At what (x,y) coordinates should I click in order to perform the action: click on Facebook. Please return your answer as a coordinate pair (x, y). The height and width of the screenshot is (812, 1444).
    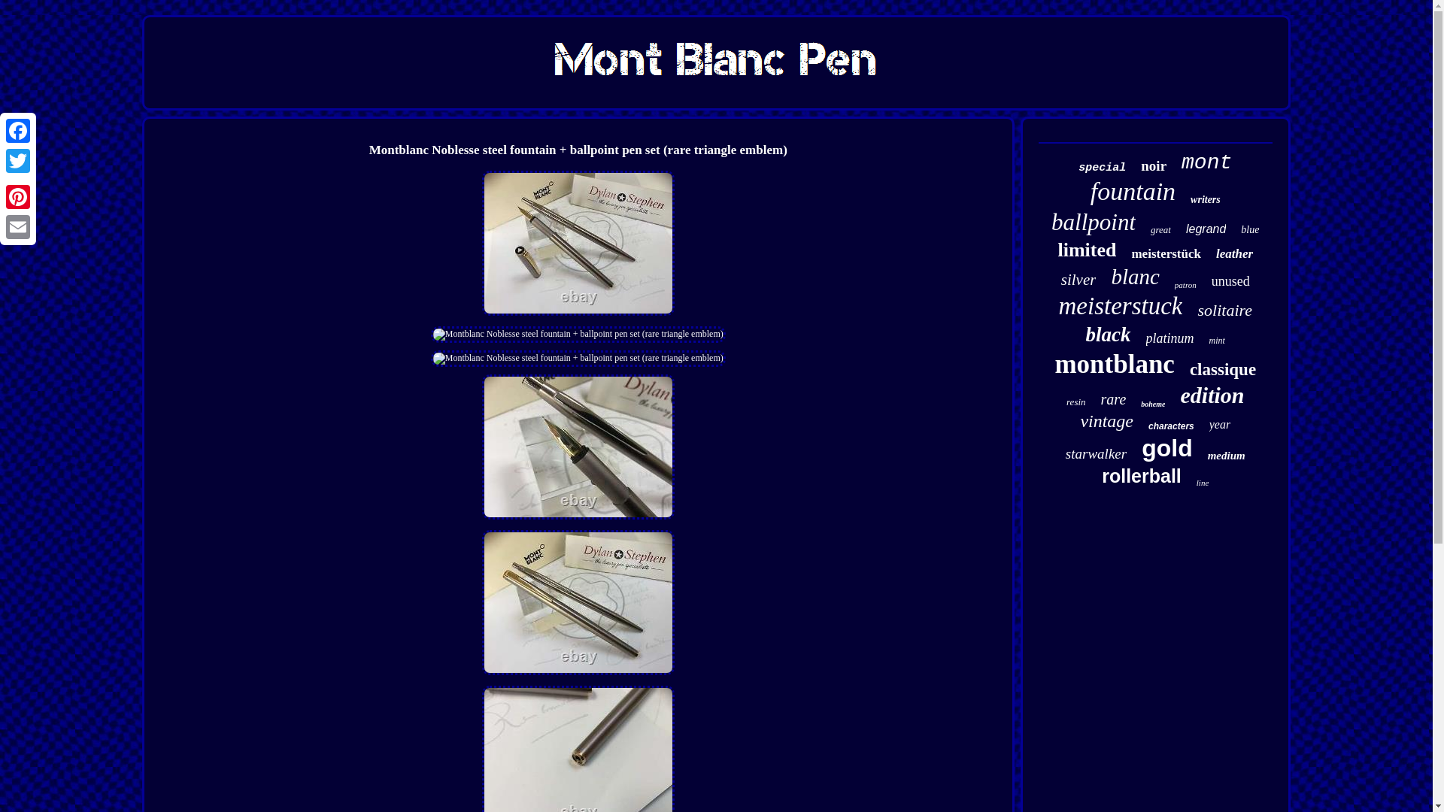
    Looking at the image, I should click on (18, 131).